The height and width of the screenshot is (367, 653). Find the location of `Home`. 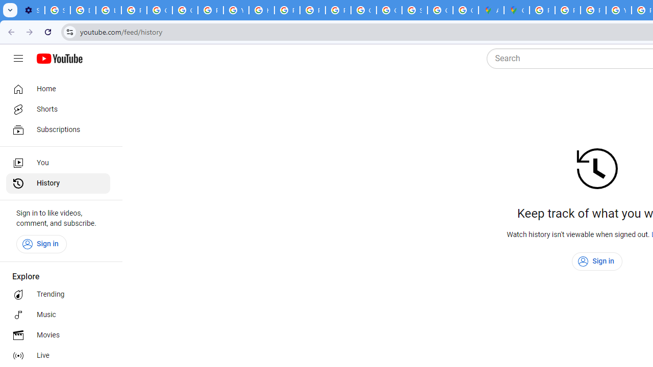

Home is located at coordinates (58, 89).